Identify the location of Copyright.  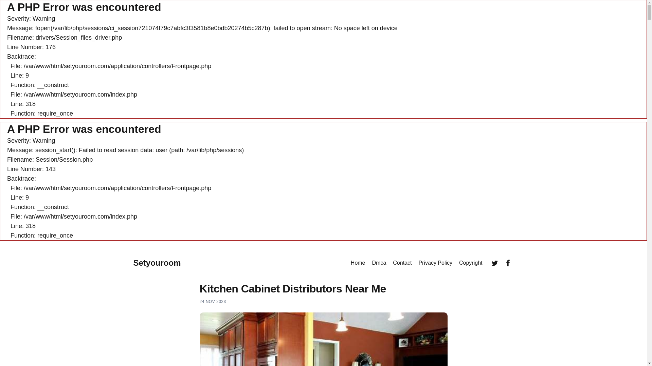
(471, 263).